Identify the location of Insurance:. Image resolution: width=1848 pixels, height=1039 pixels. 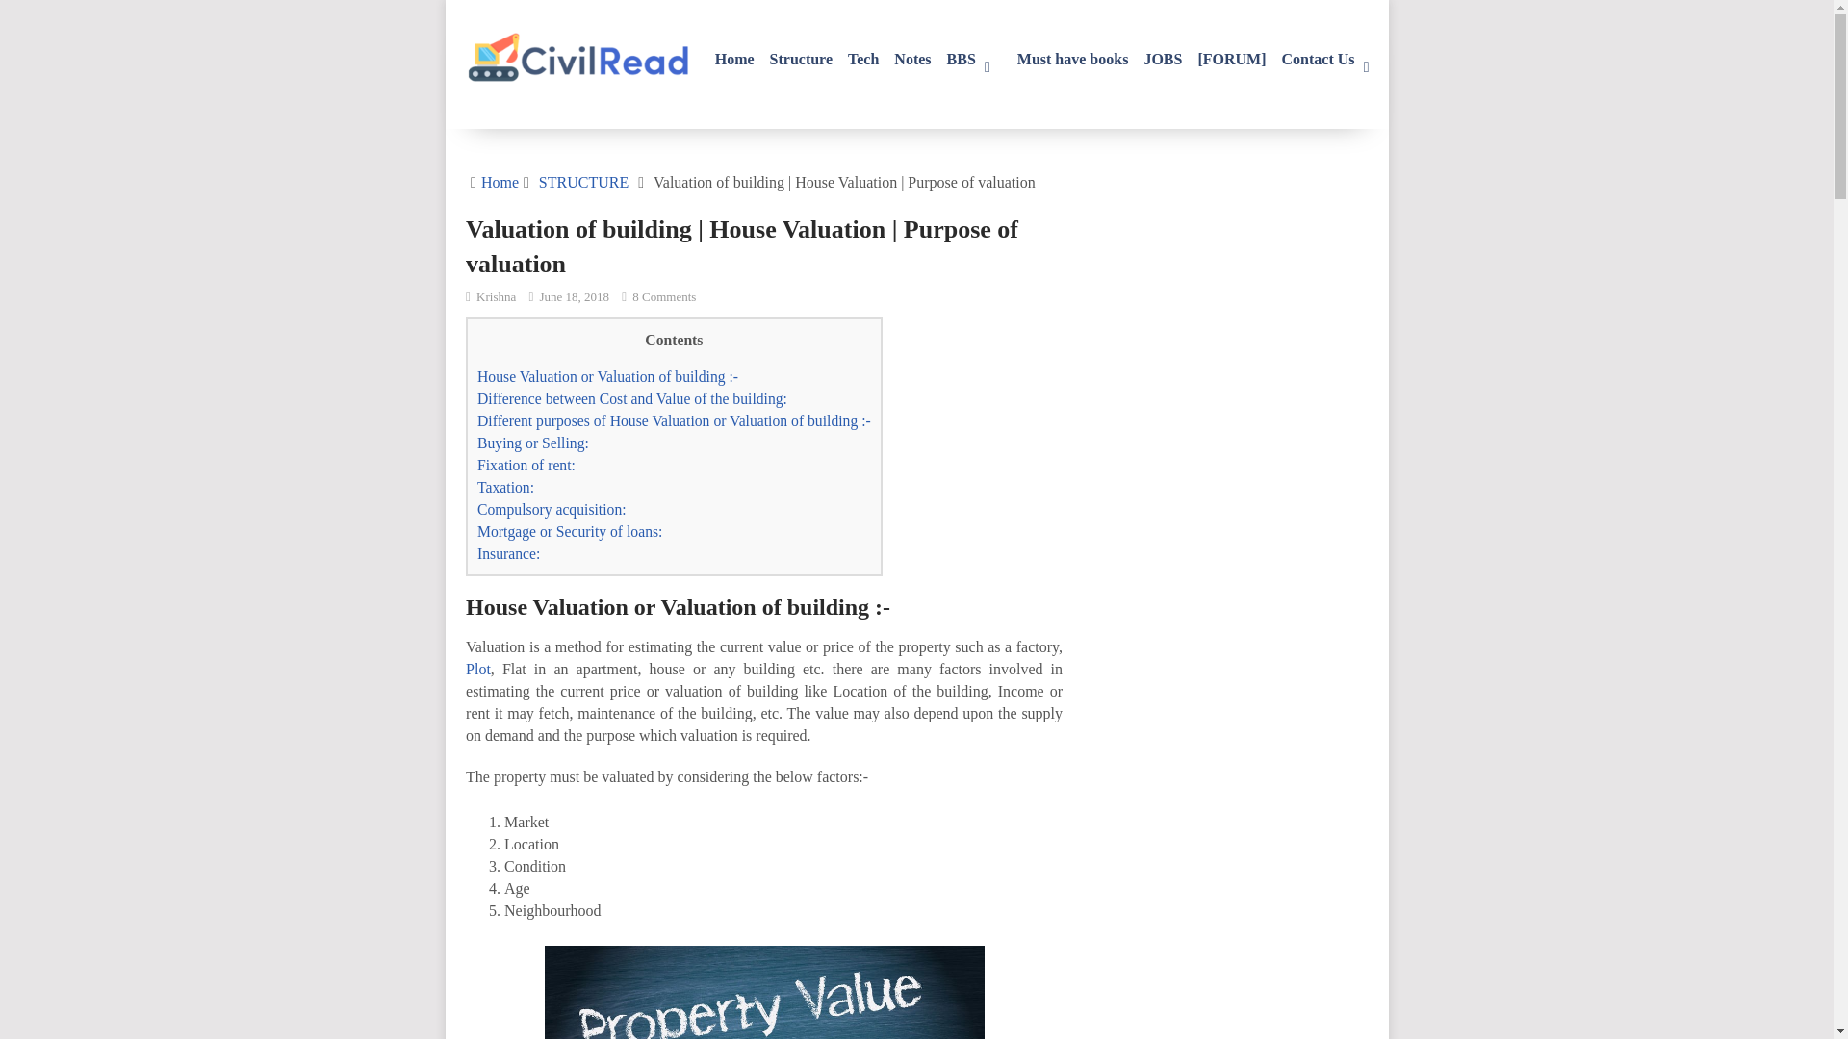
(508, 554).